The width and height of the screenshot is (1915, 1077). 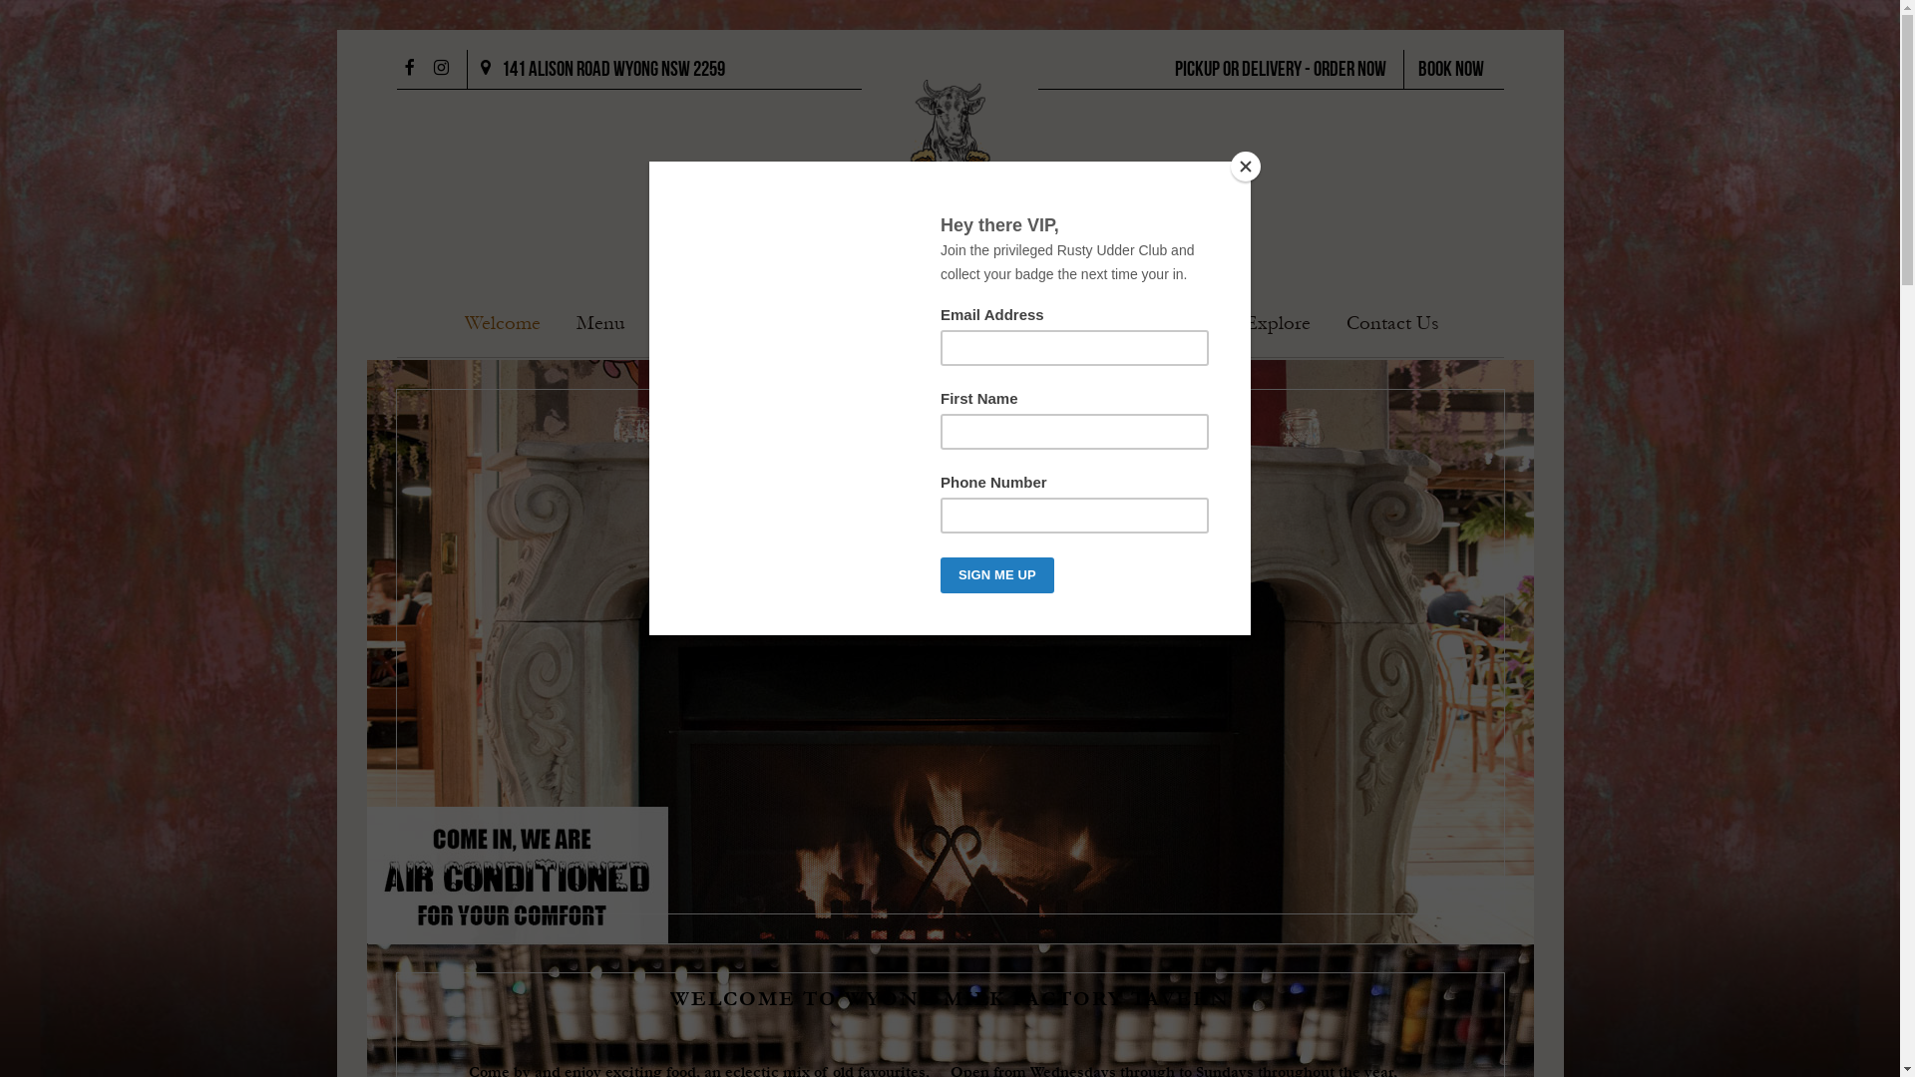 I want to click on Welcome, so click(x=503, y=325).